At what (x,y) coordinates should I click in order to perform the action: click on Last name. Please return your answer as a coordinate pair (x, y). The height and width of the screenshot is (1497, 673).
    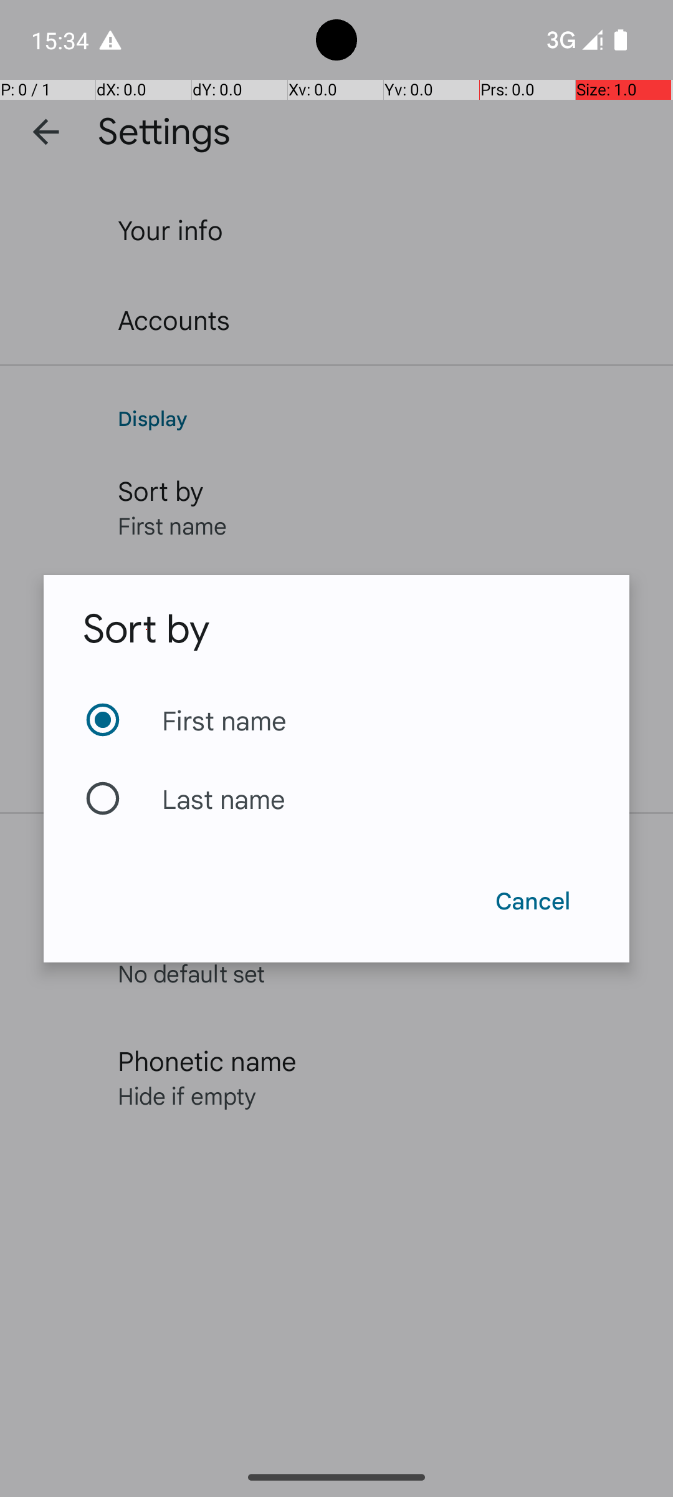
    Looking at the image, I should click on (336, 798).